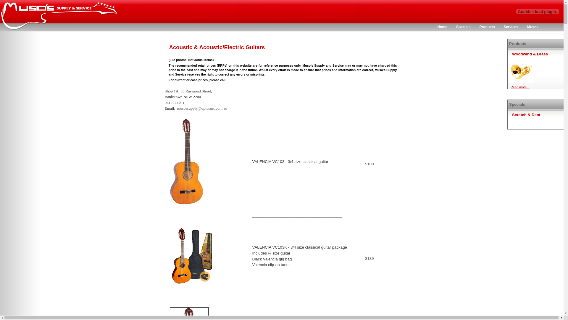 The height and width of the screenshot is (320, 568). I want to click on Read more..., so click(520, 87).